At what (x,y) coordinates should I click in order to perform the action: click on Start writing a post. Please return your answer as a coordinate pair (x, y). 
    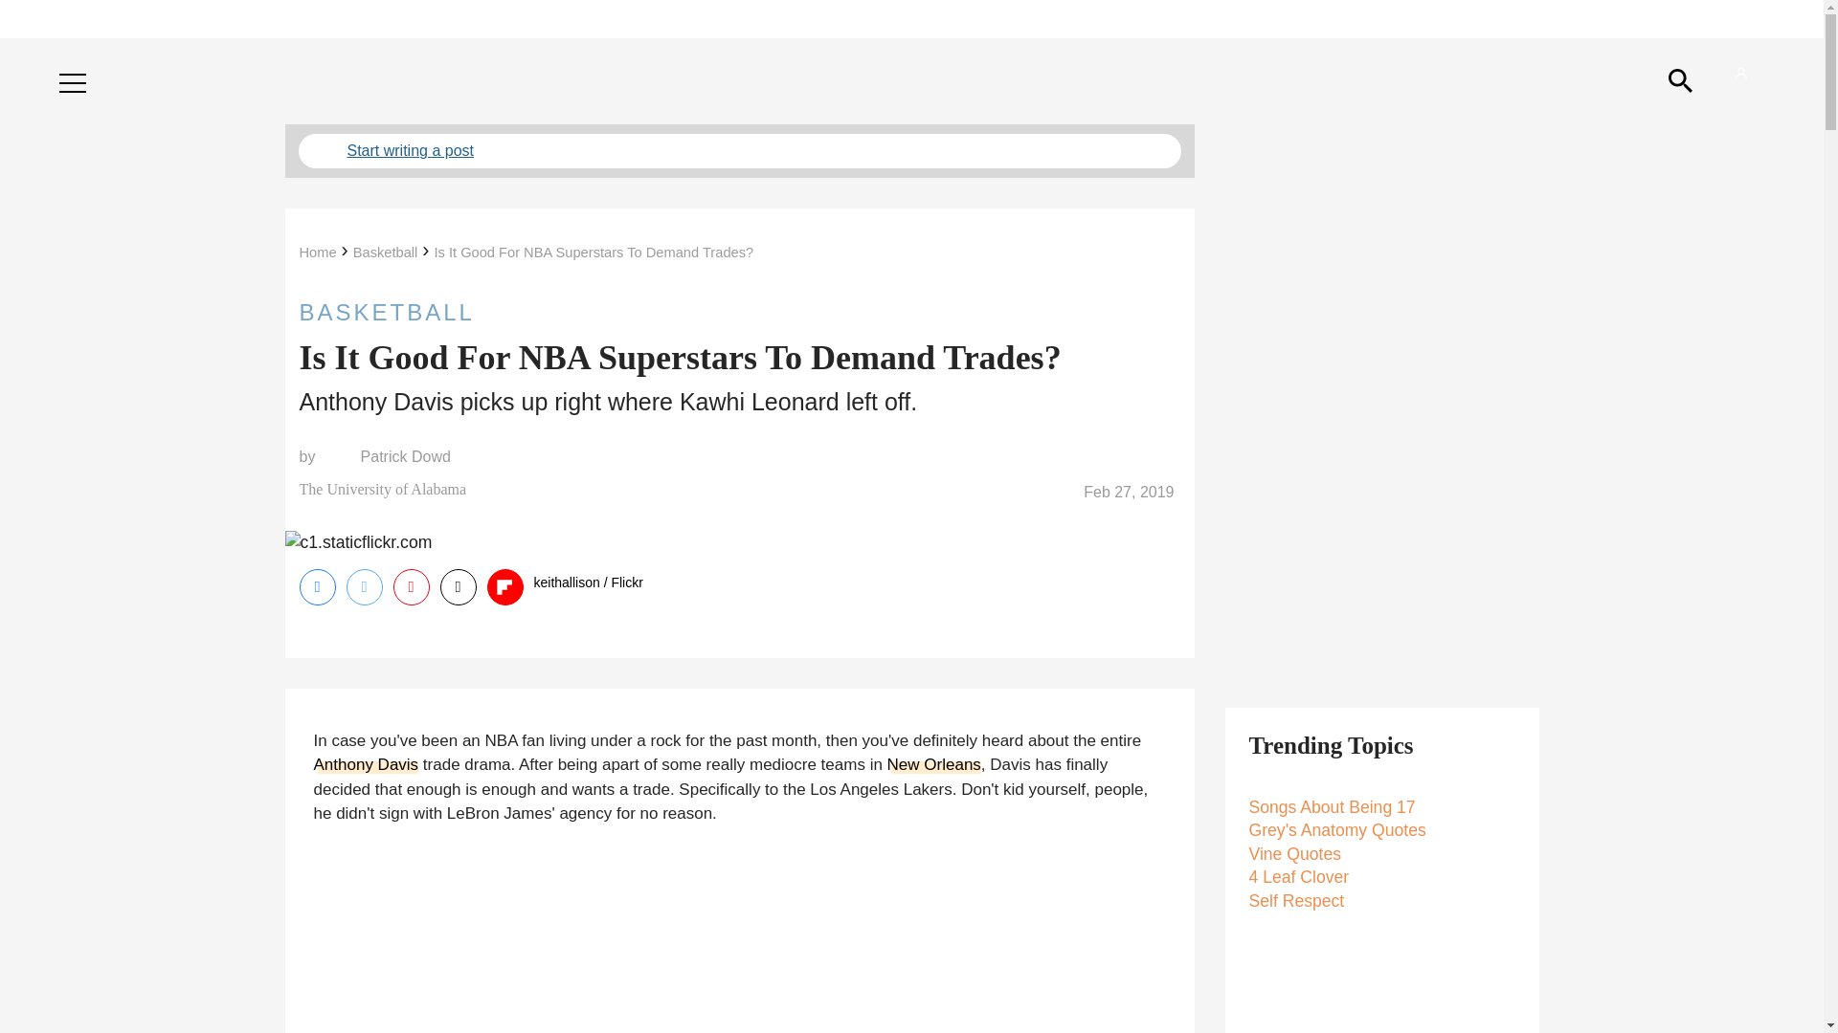
    Looking at the image, I should click on (739, 151).